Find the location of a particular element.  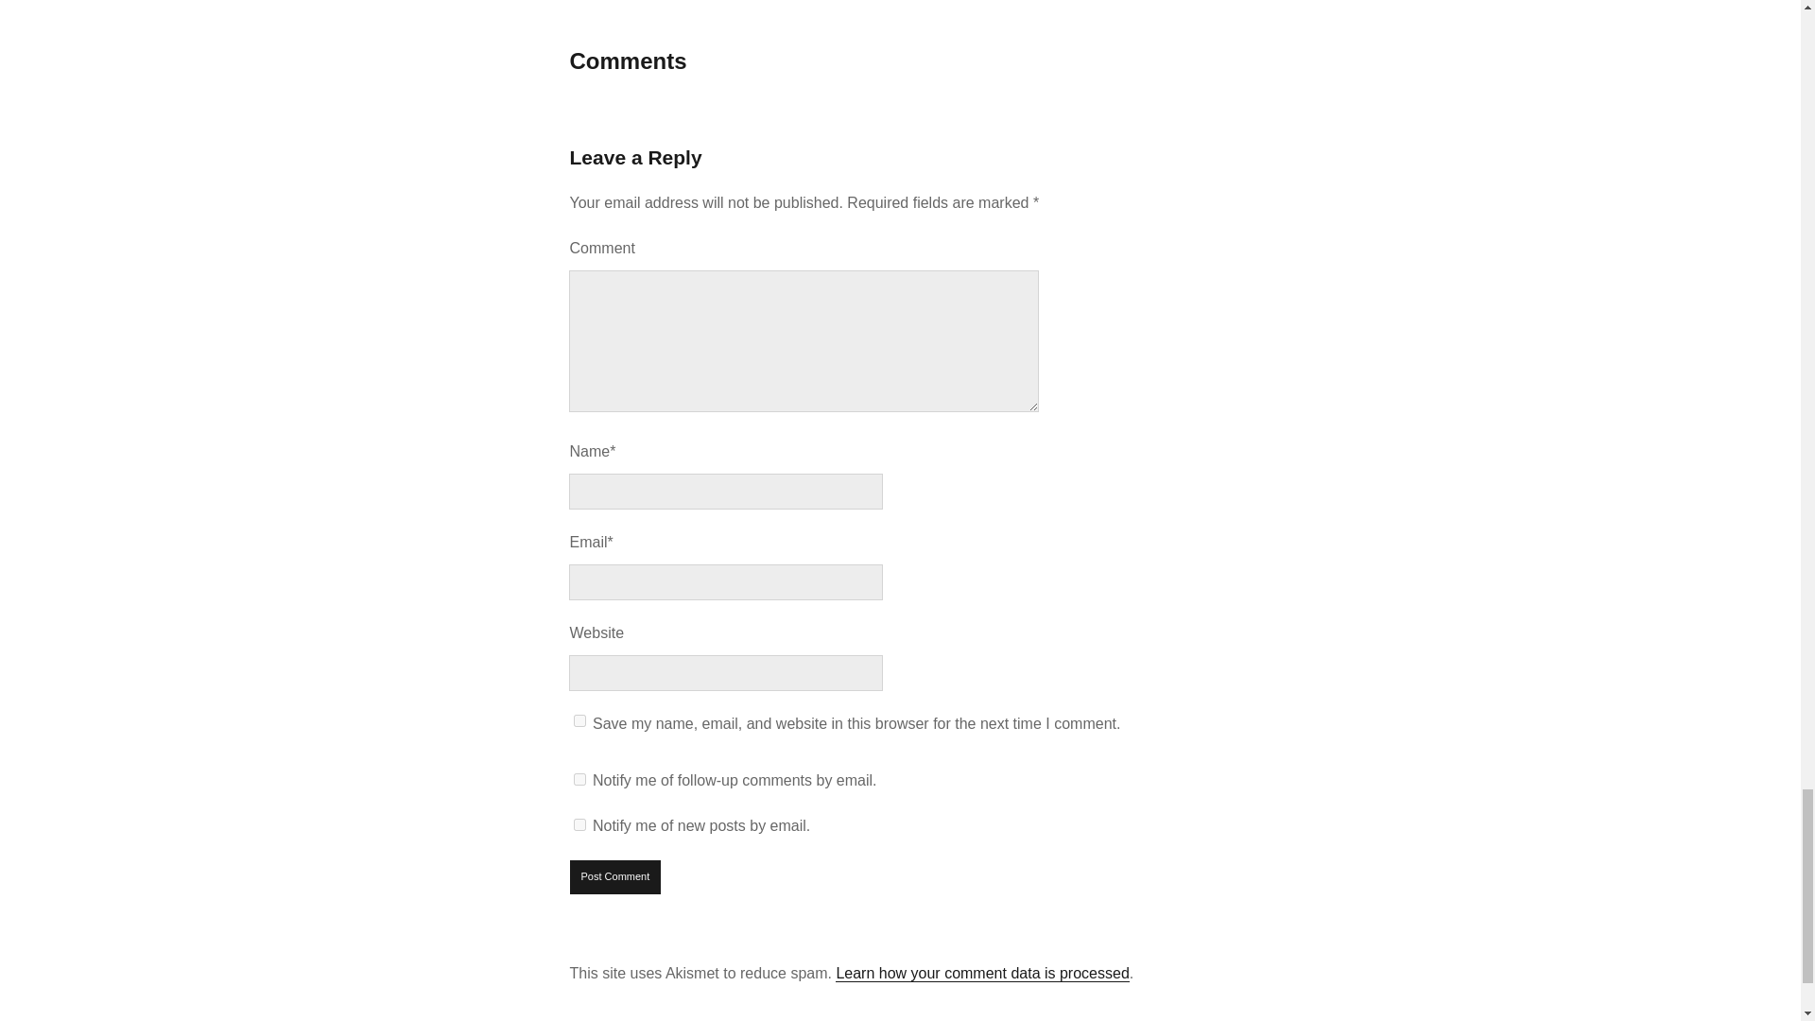

yes is located at coordinates (579, 720).